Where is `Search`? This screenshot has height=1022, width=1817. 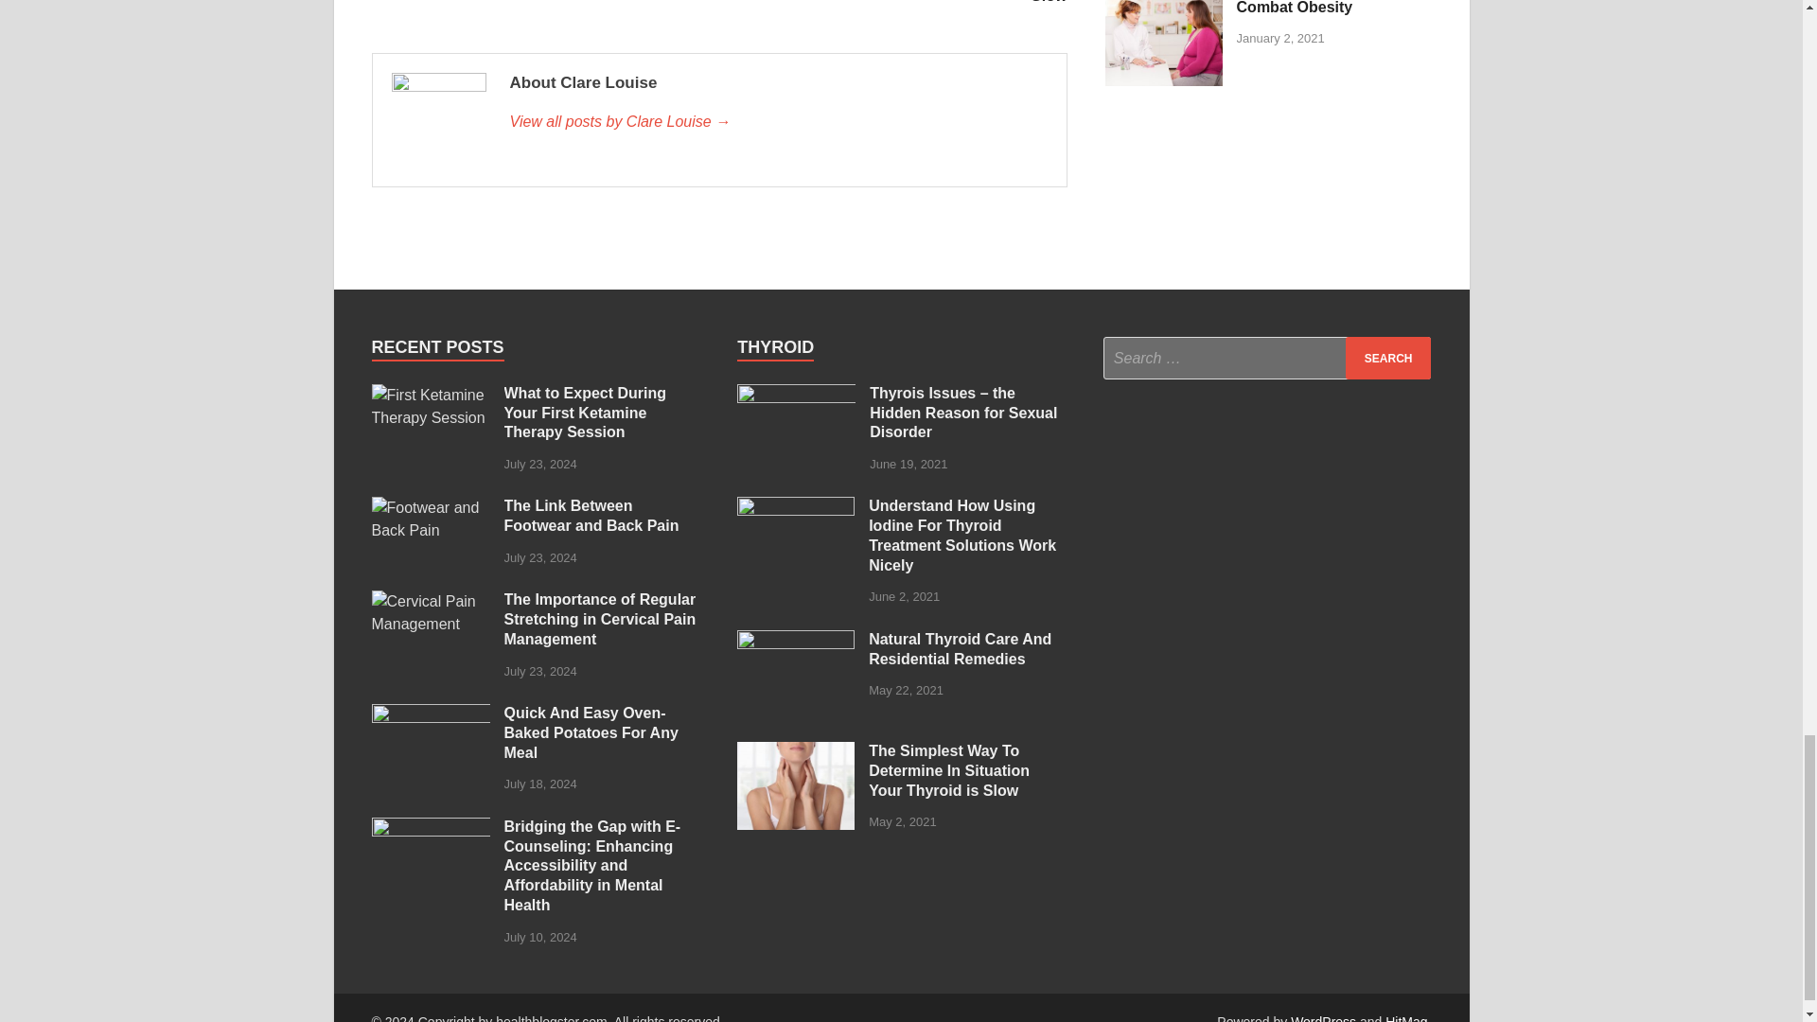
Search is located at coordinates (1388, 358).